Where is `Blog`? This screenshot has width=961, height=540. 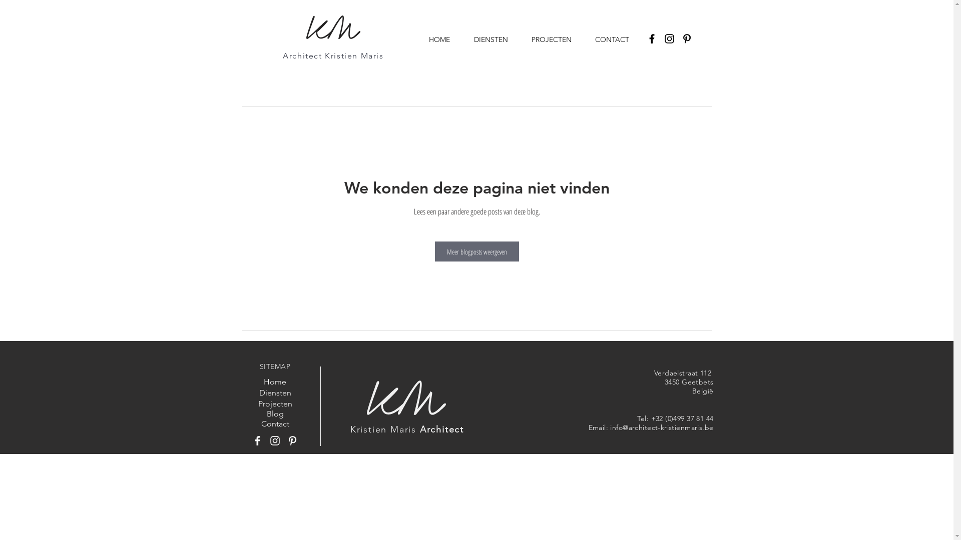
Blog is located at coordinates (275, 414).